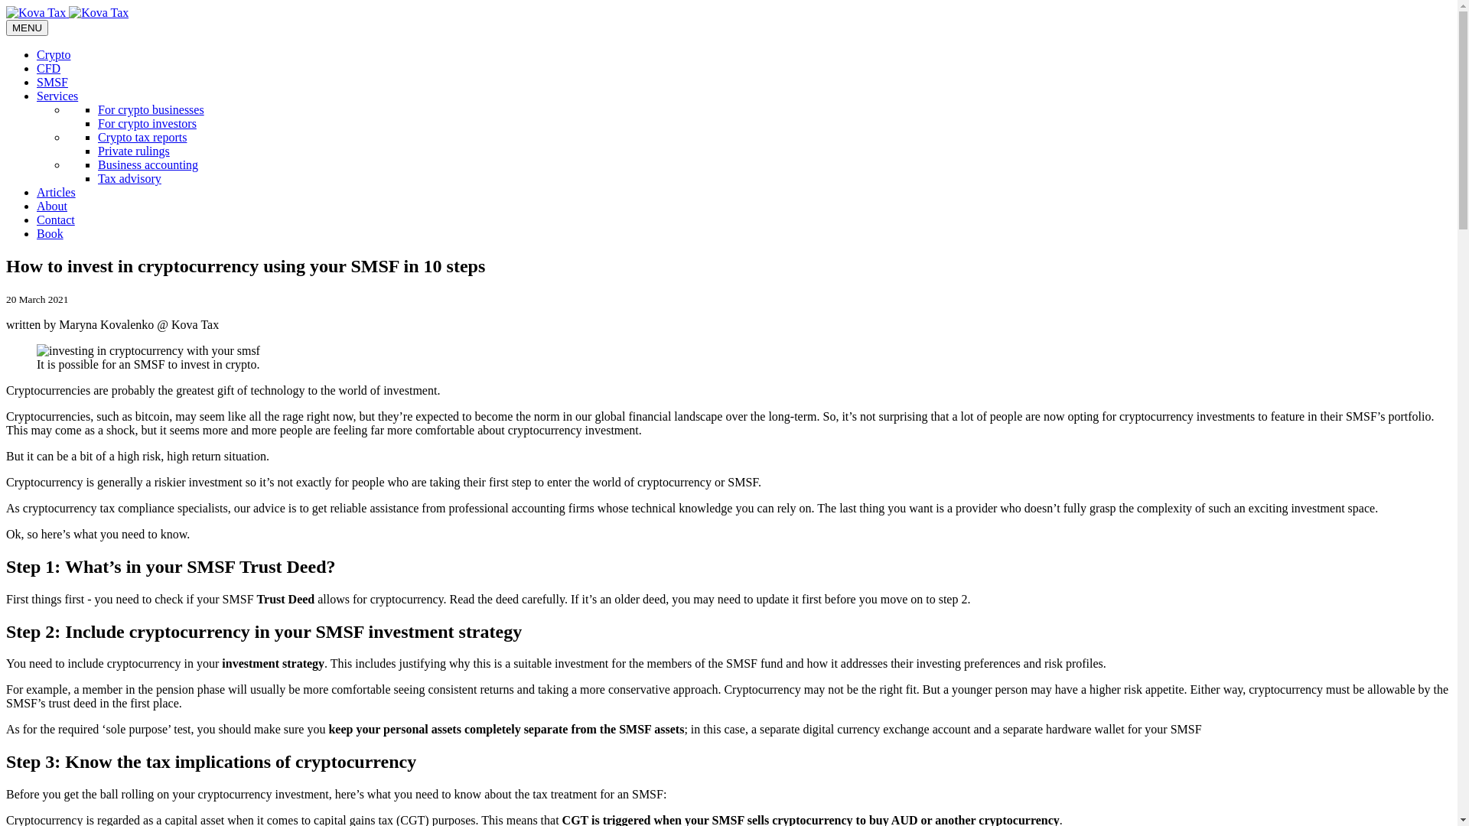 The height and width of the screenshot is (826, 1469). I want to click on Crypto, so click(54, 55).